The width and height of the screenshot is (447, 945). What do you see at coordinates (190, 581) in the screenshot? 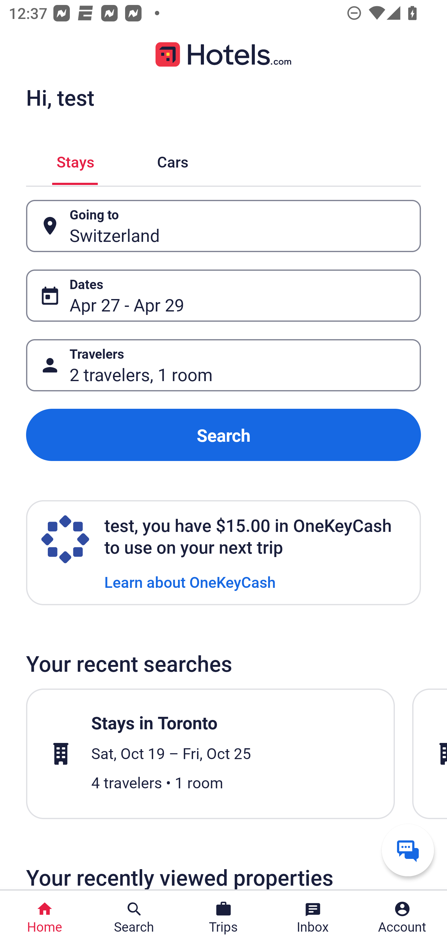
I see `Learn about OneKeyCash Learn about OneKeyCash Link` at bounding box center [190, 581].